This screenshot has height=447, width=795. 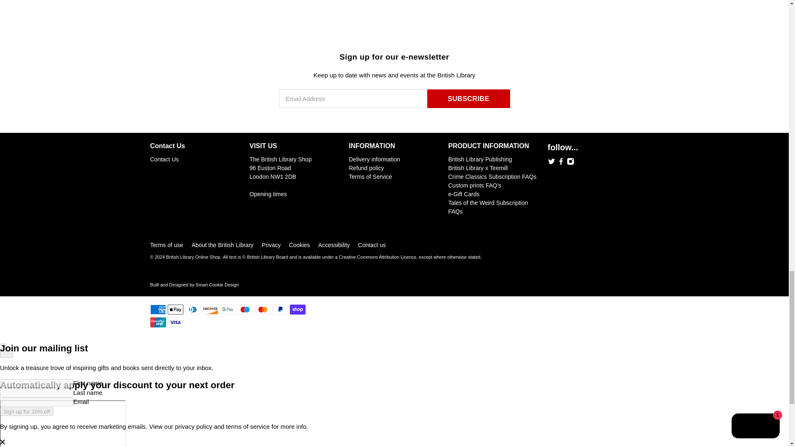 I want to click on Diners Club, so click(x=193, y=310).